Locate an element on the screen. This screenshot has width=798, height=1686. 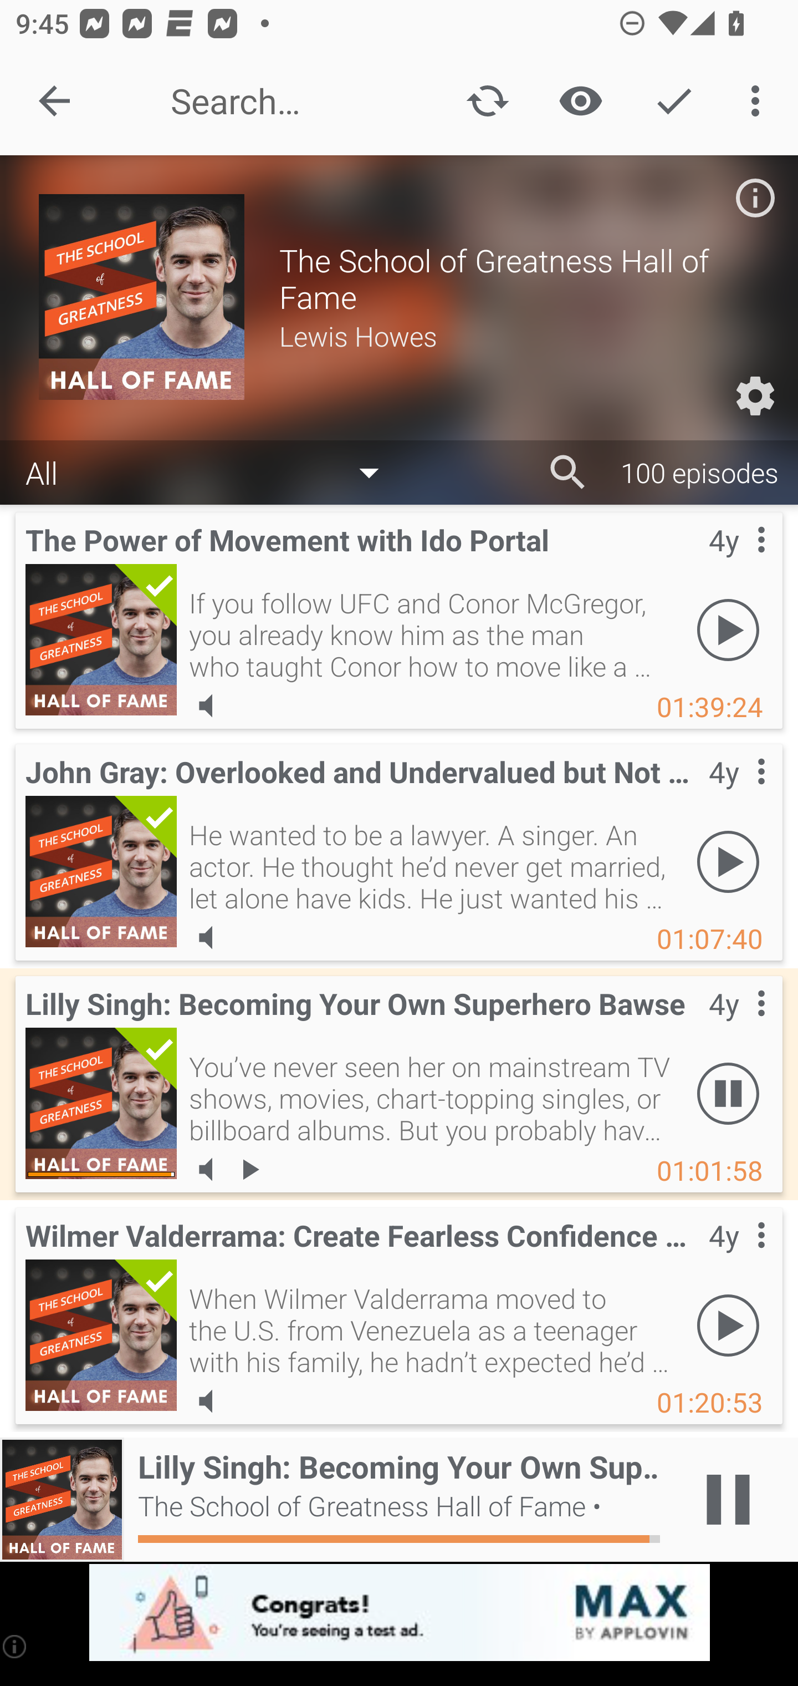
Action Mode is located at coordinates (674, 101).